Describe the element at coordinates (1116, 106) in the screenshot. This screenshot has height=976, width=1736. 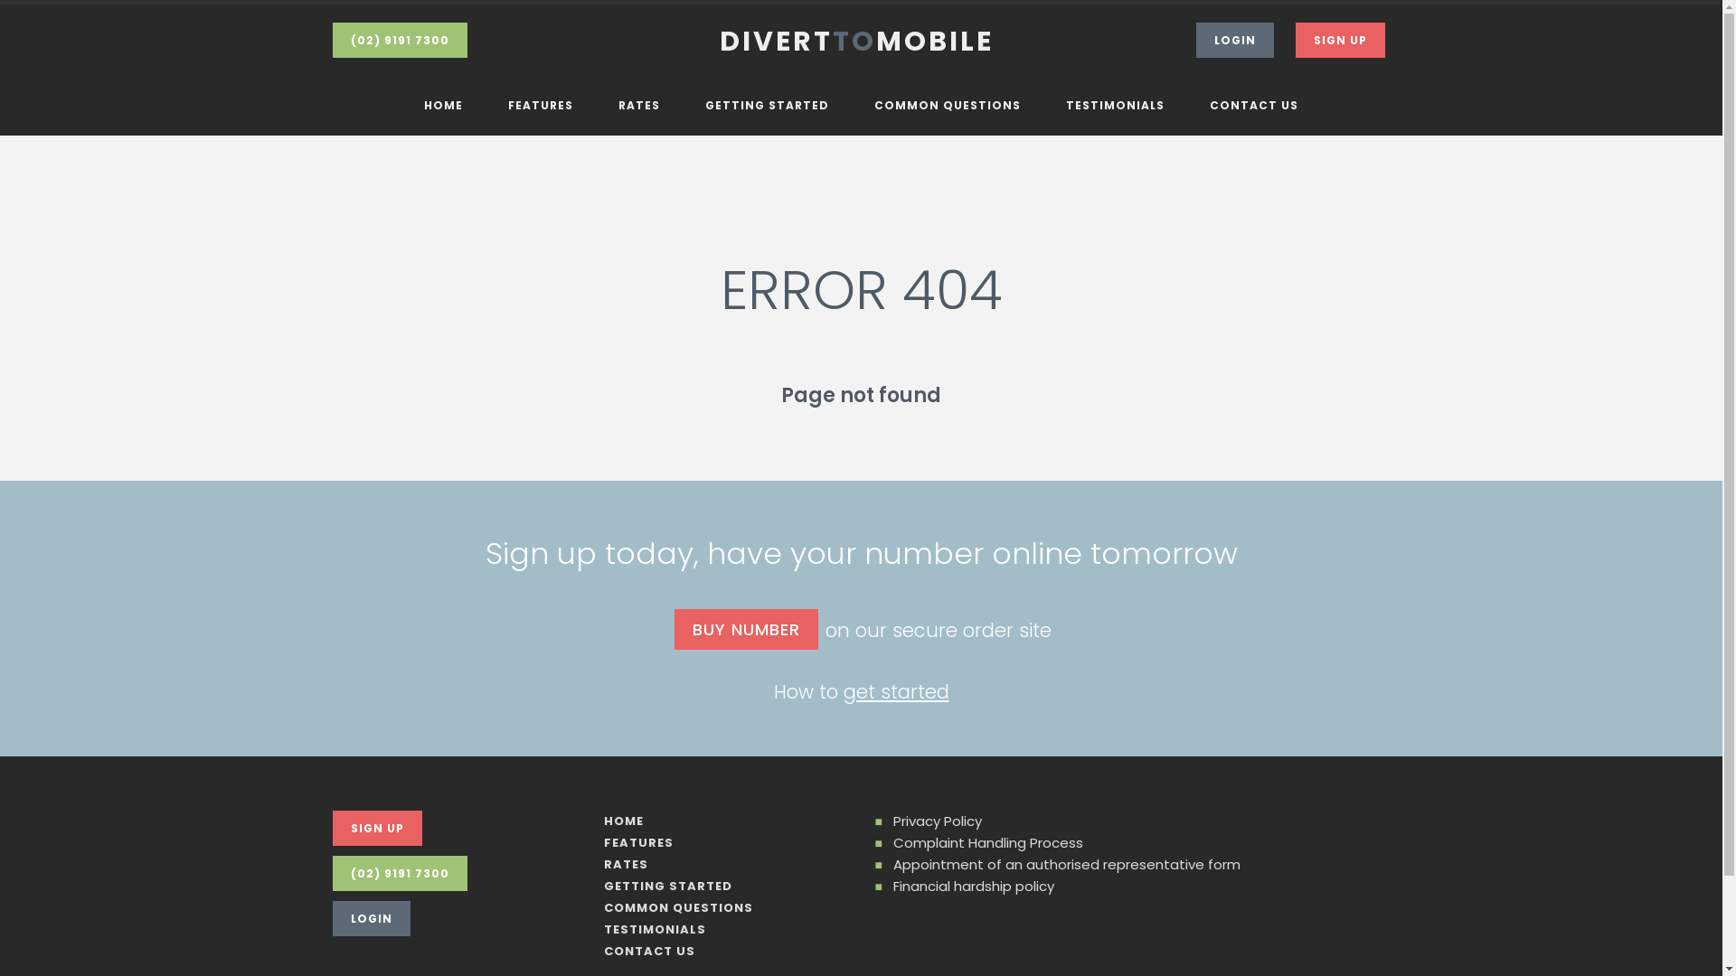
I see `TESTIMONIALS` at that location.